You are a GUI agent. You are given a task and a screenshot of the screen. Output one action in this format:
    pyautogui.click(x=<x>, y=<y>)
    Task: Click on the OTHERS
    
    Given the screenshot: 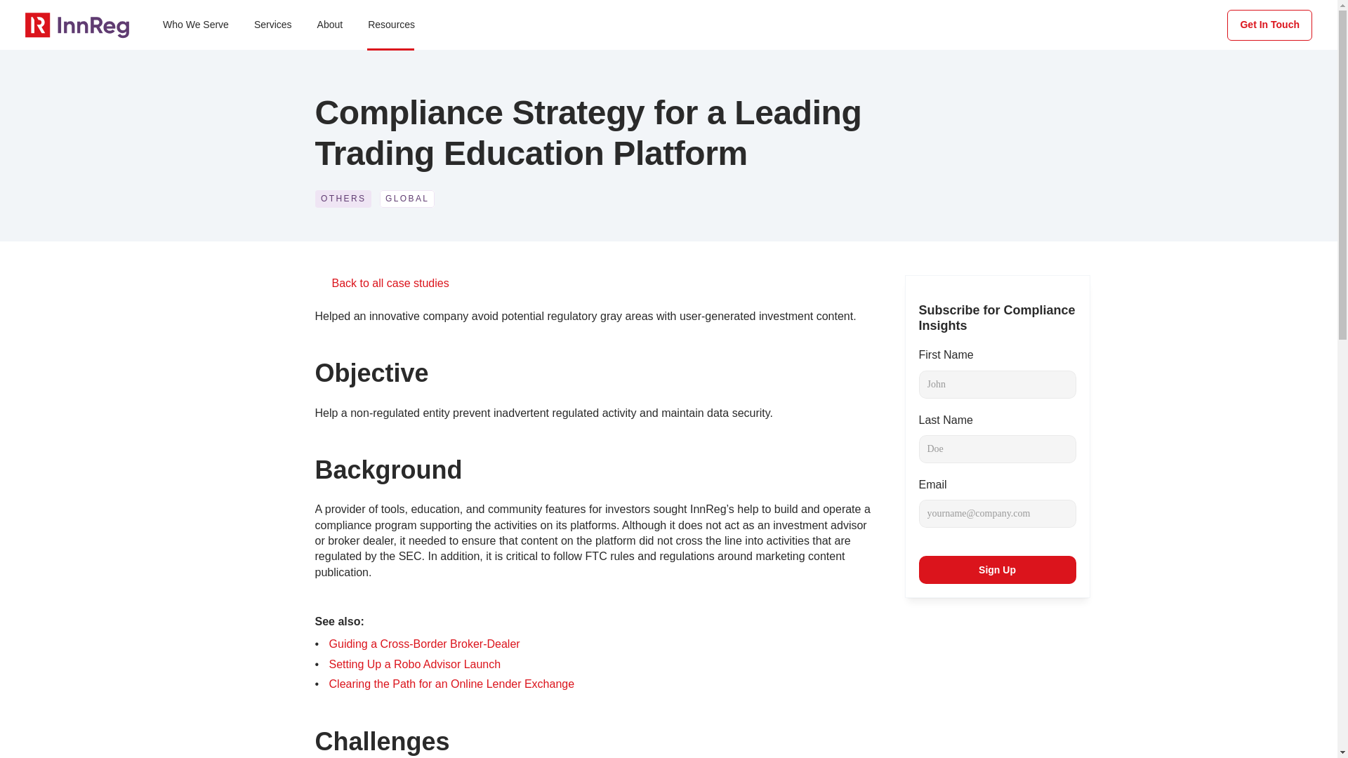 What is the action you would take?
    pyautogui.click(x=343, y=199)
    